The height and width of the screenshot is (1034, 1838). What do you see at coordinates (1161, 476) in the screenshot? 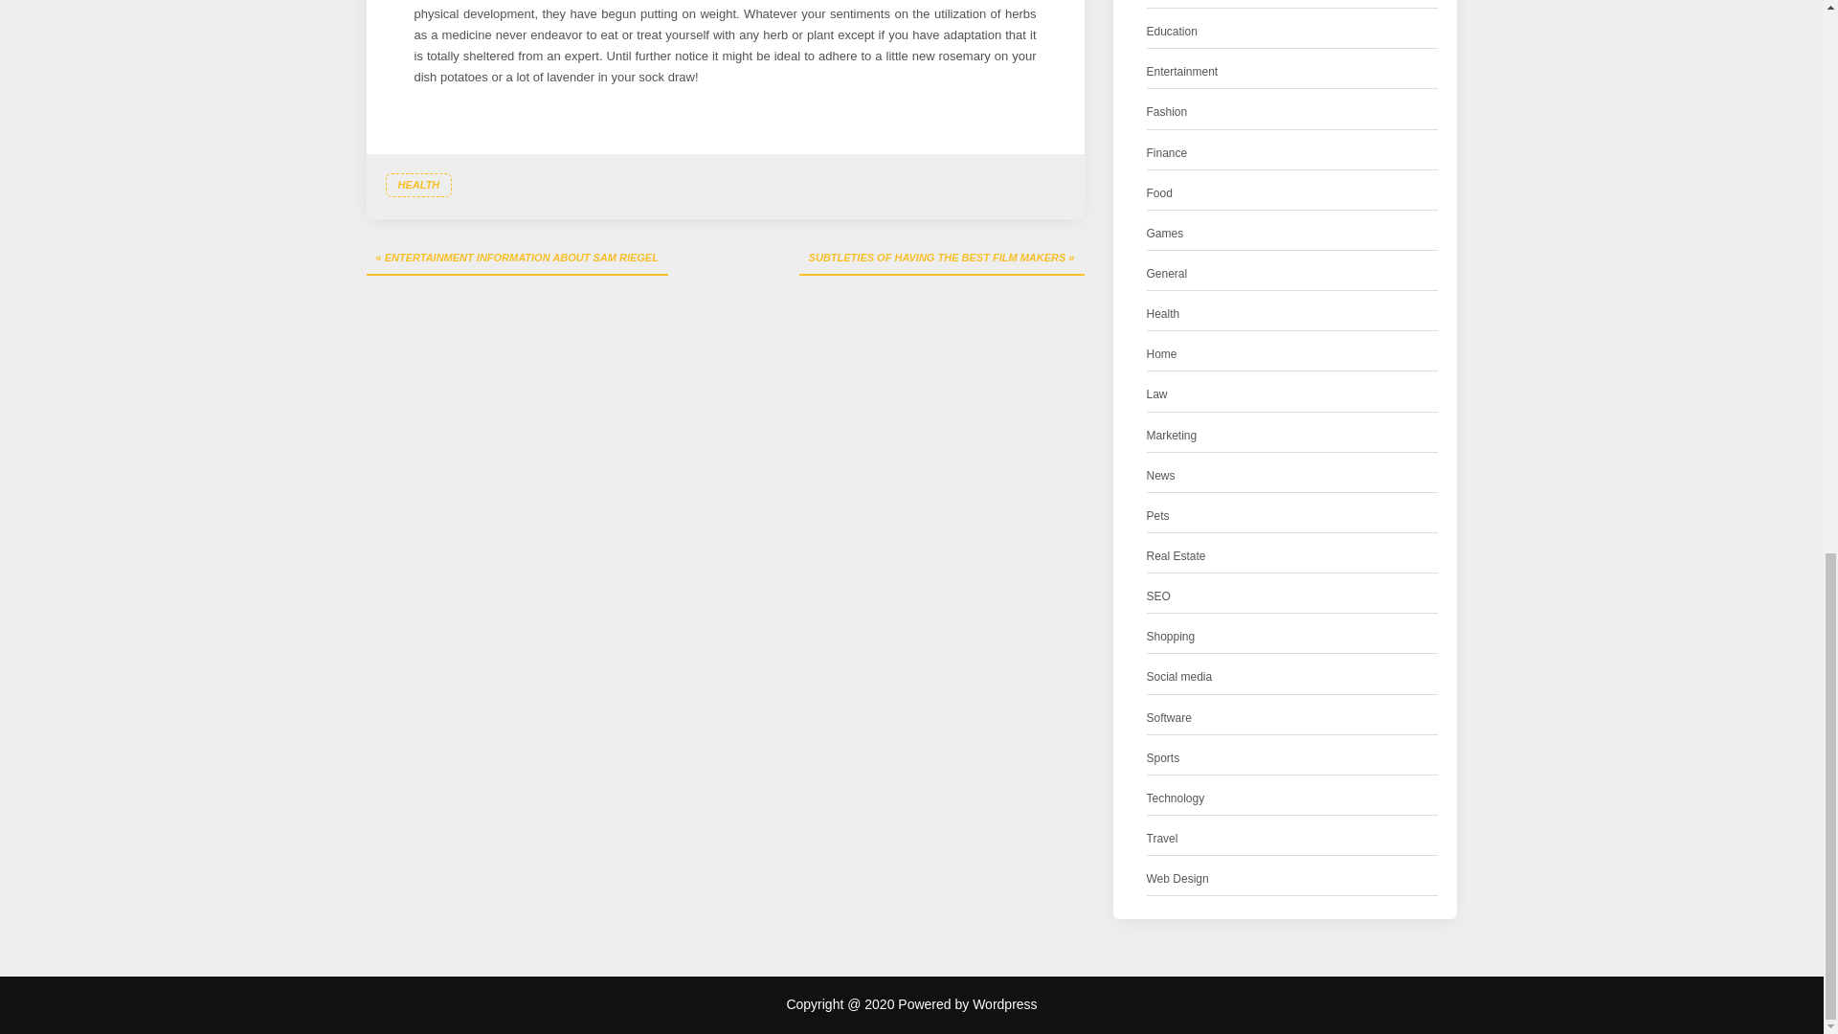
I see `News` at bounding box center [1161, 476].